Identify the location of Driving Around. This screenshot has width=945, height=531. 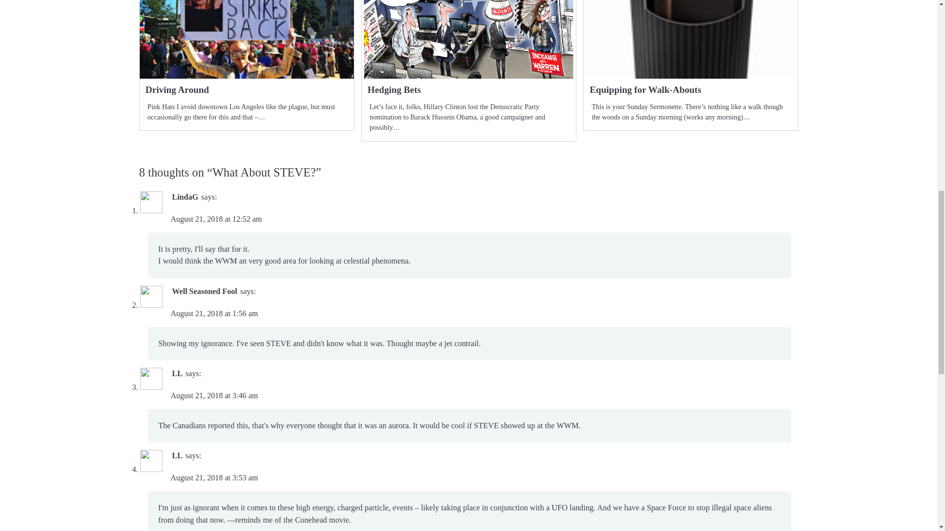
(177, 89).